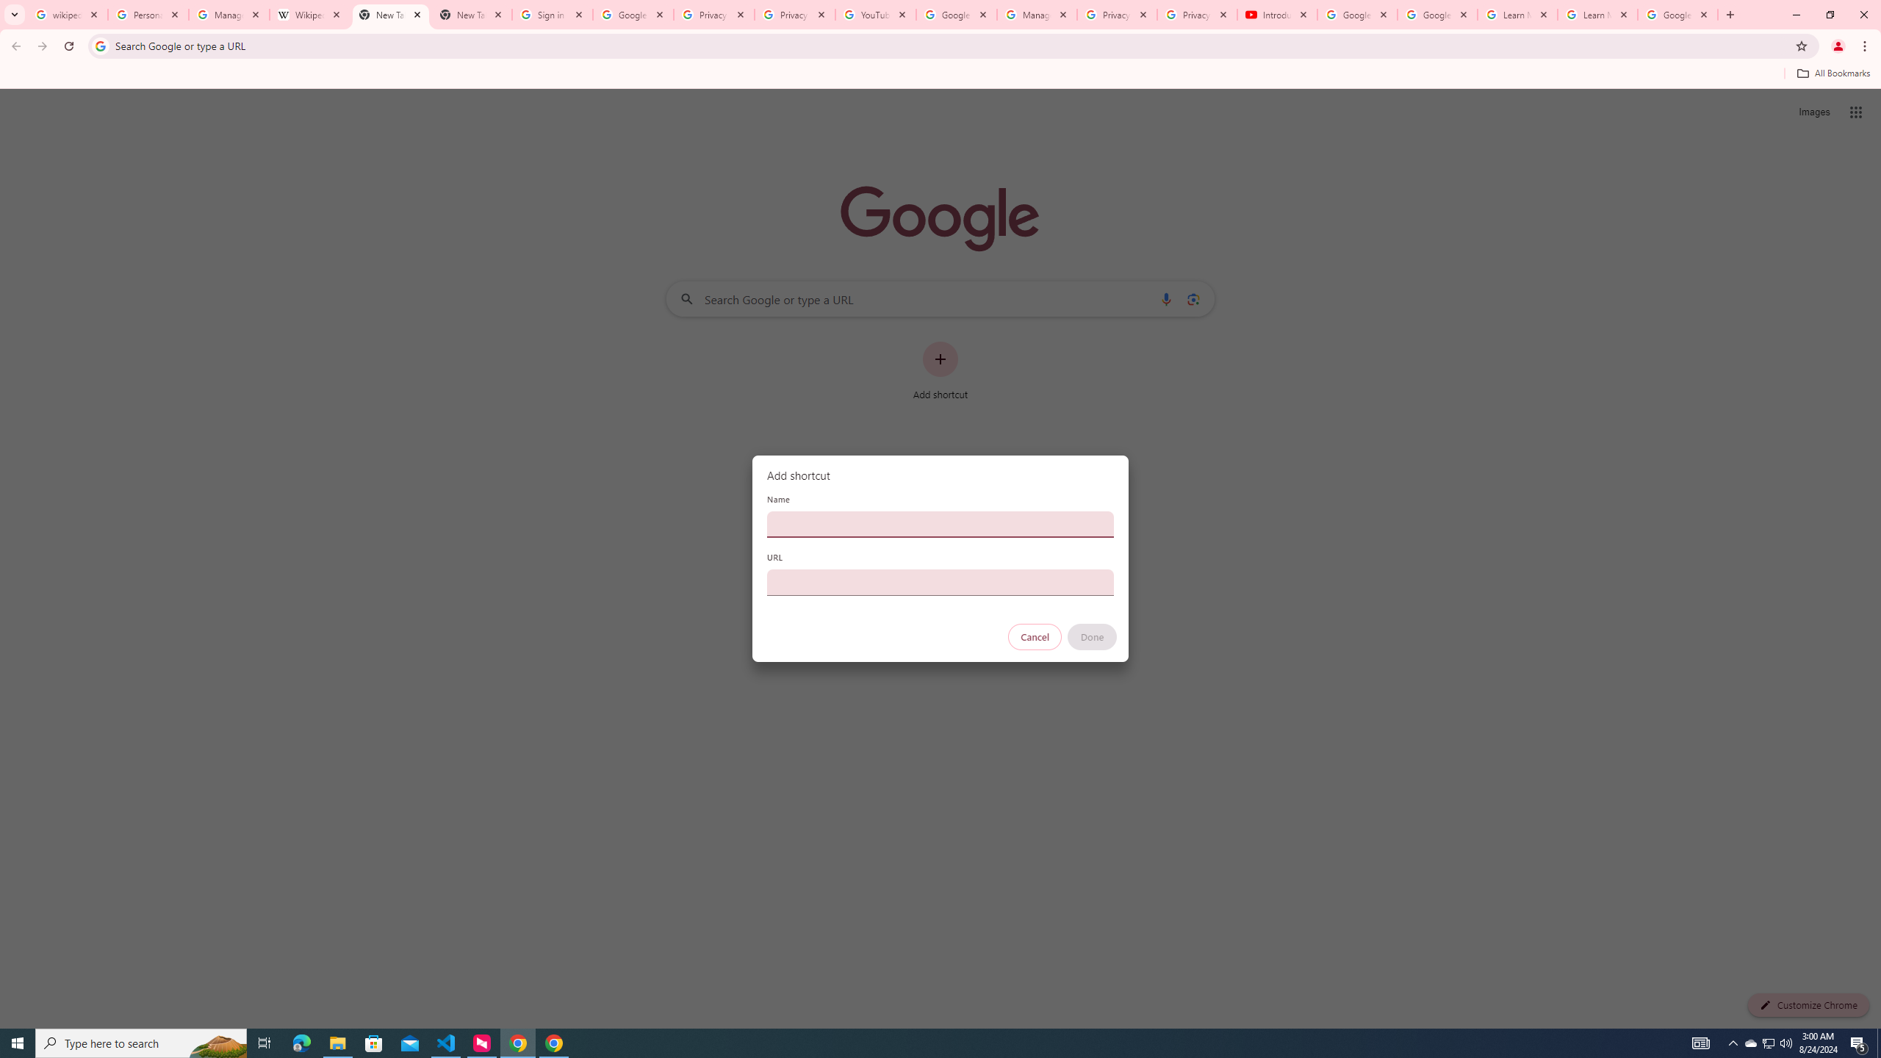  I want to click on Name, so click(940, 524).